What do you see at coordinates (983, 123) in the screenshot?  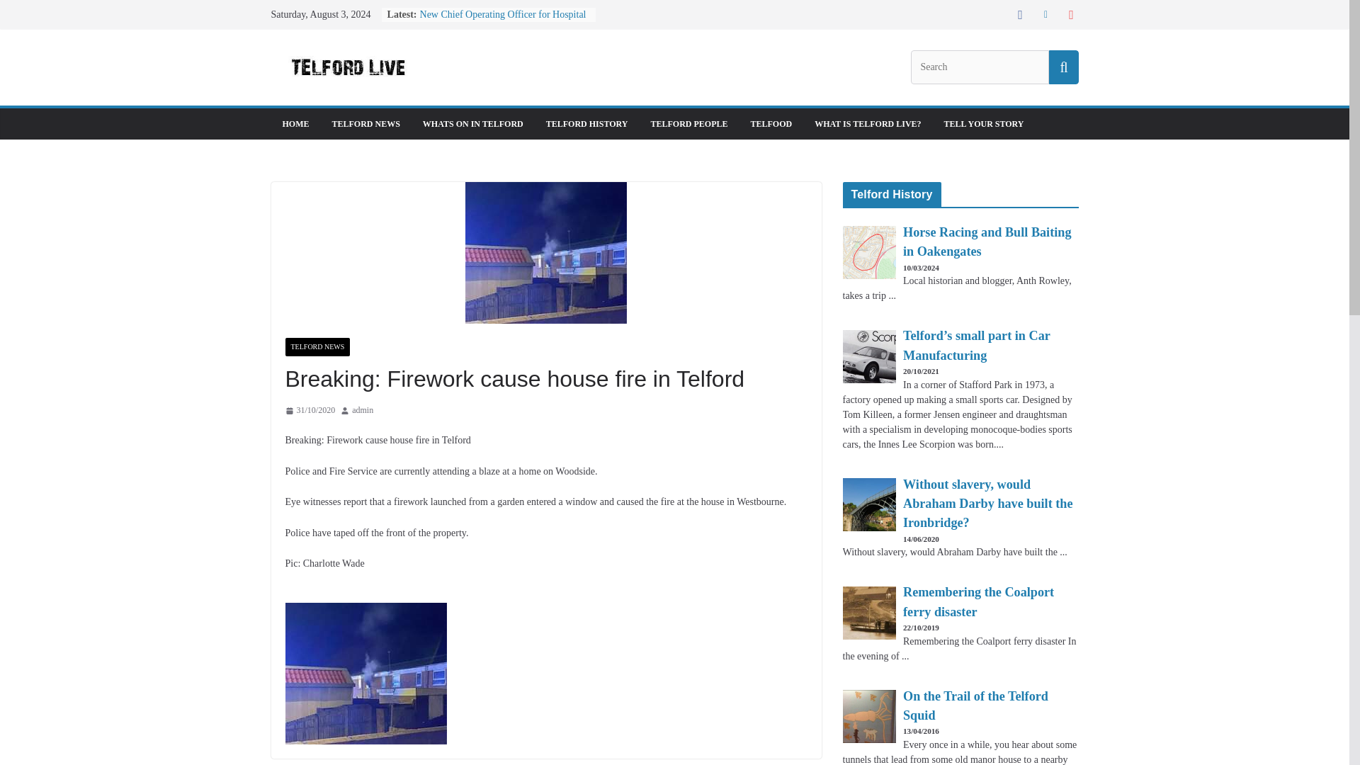 I see `TELL YOUR STORY` at bounding box center [983, 123].